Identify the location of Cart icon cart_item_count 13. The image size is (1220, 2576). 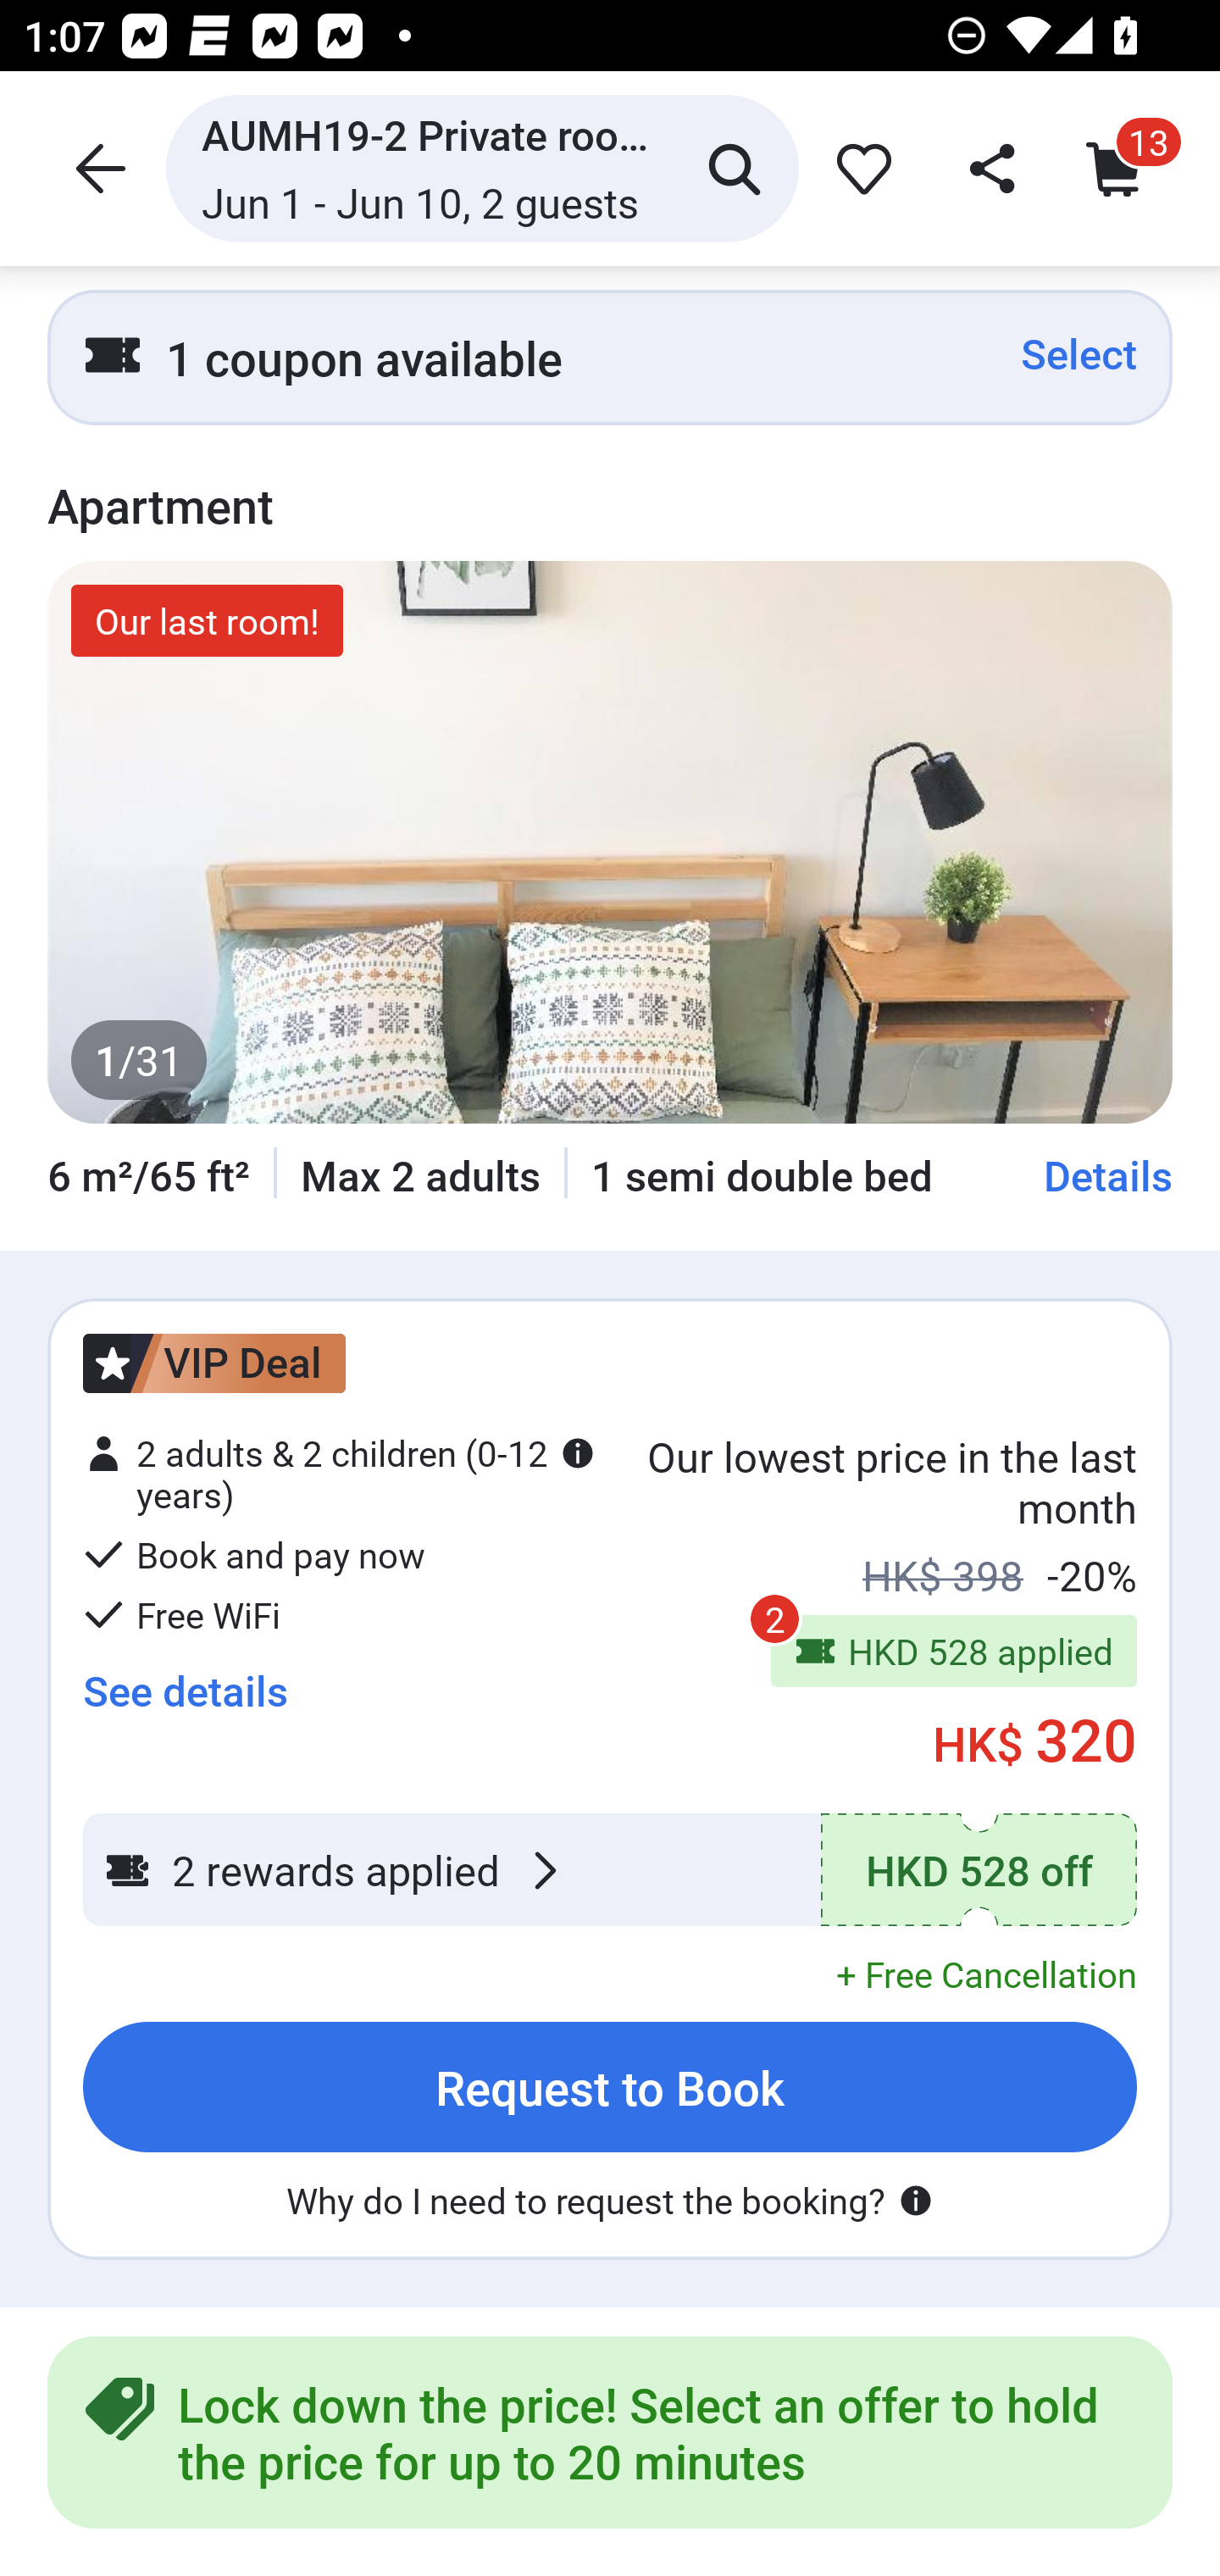
(1122, 168).